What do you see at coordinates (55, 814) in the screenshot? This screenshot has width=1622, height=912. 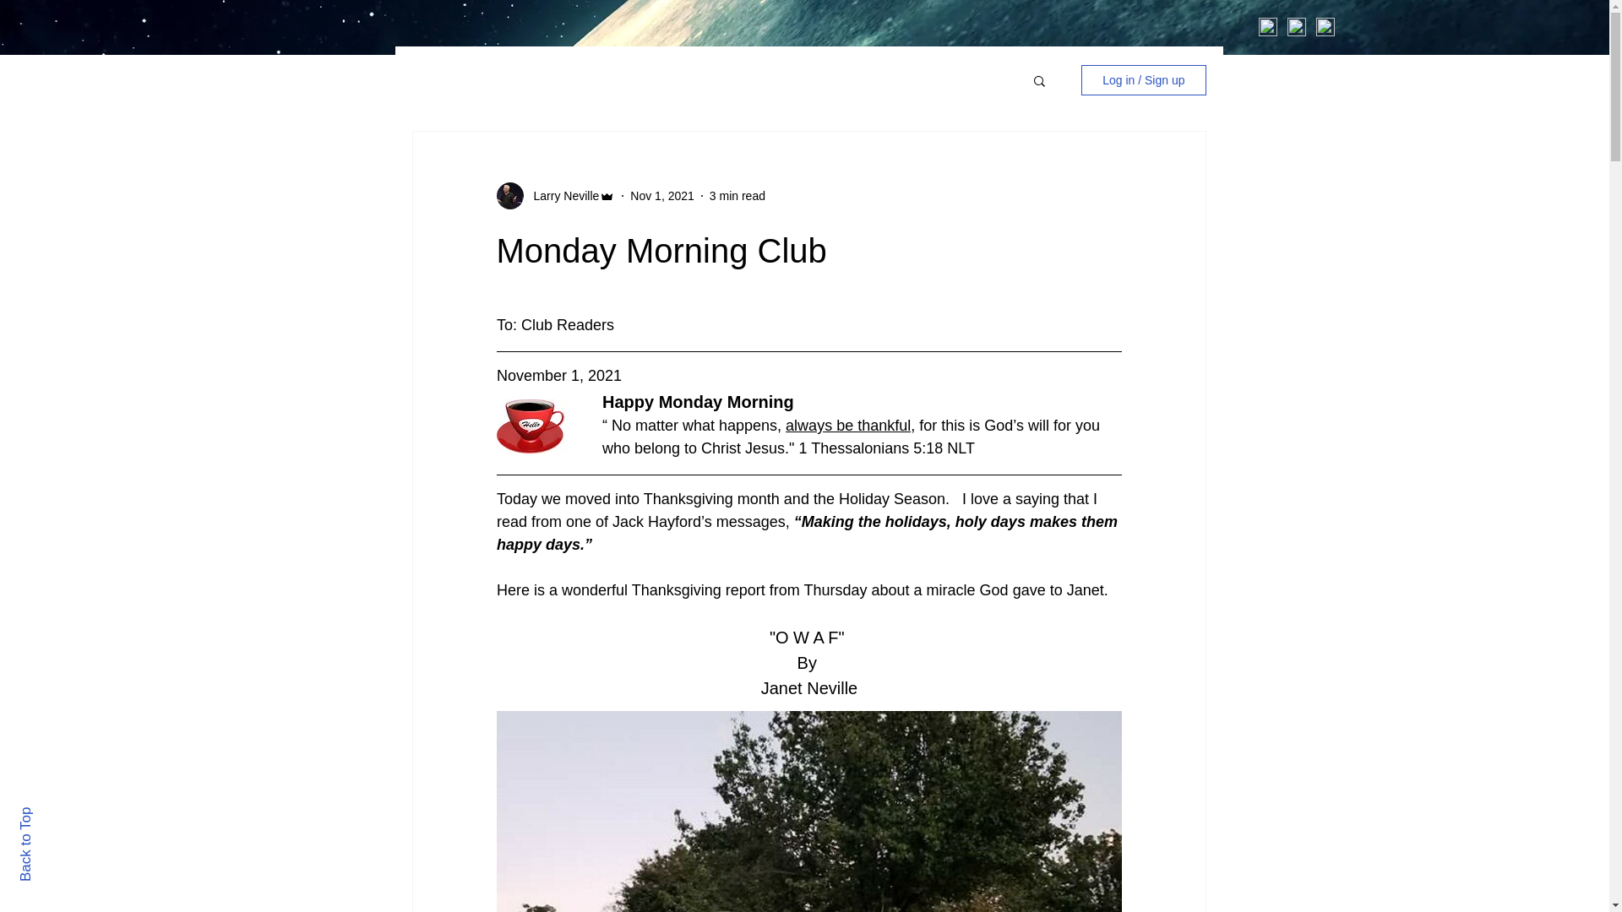 I see `Back to Top` at bounding box center [55, 814].